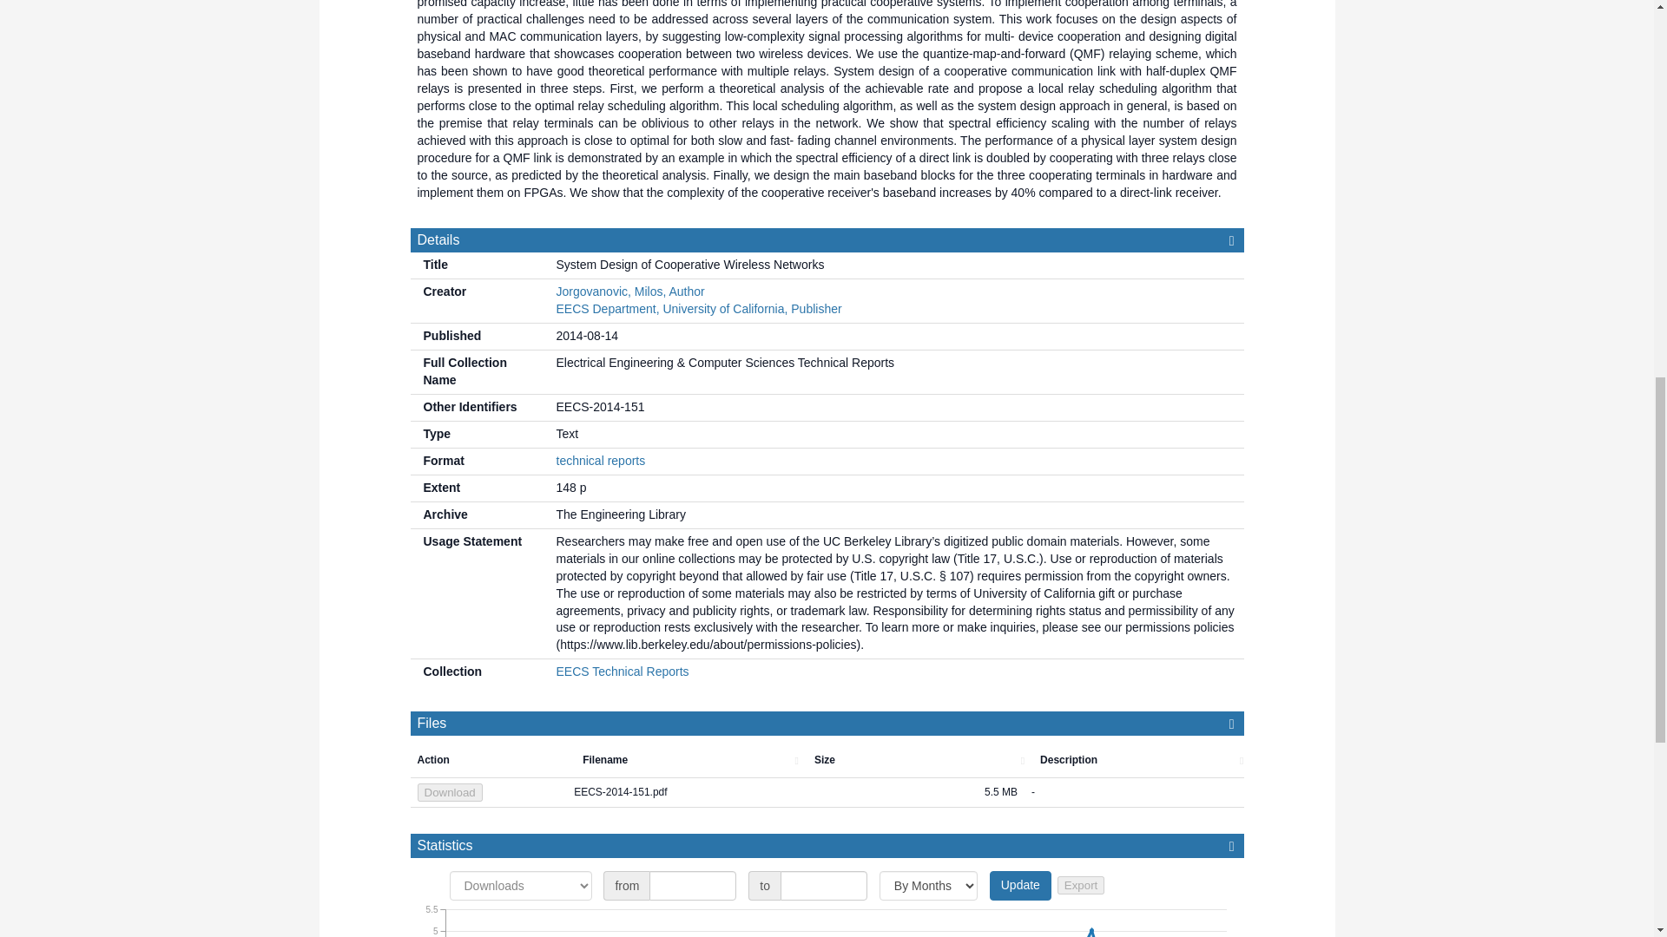 The width and height of the screenshot is (1667, 937). I want to click on EECS-2014-151.pdf, so click(682, 793).